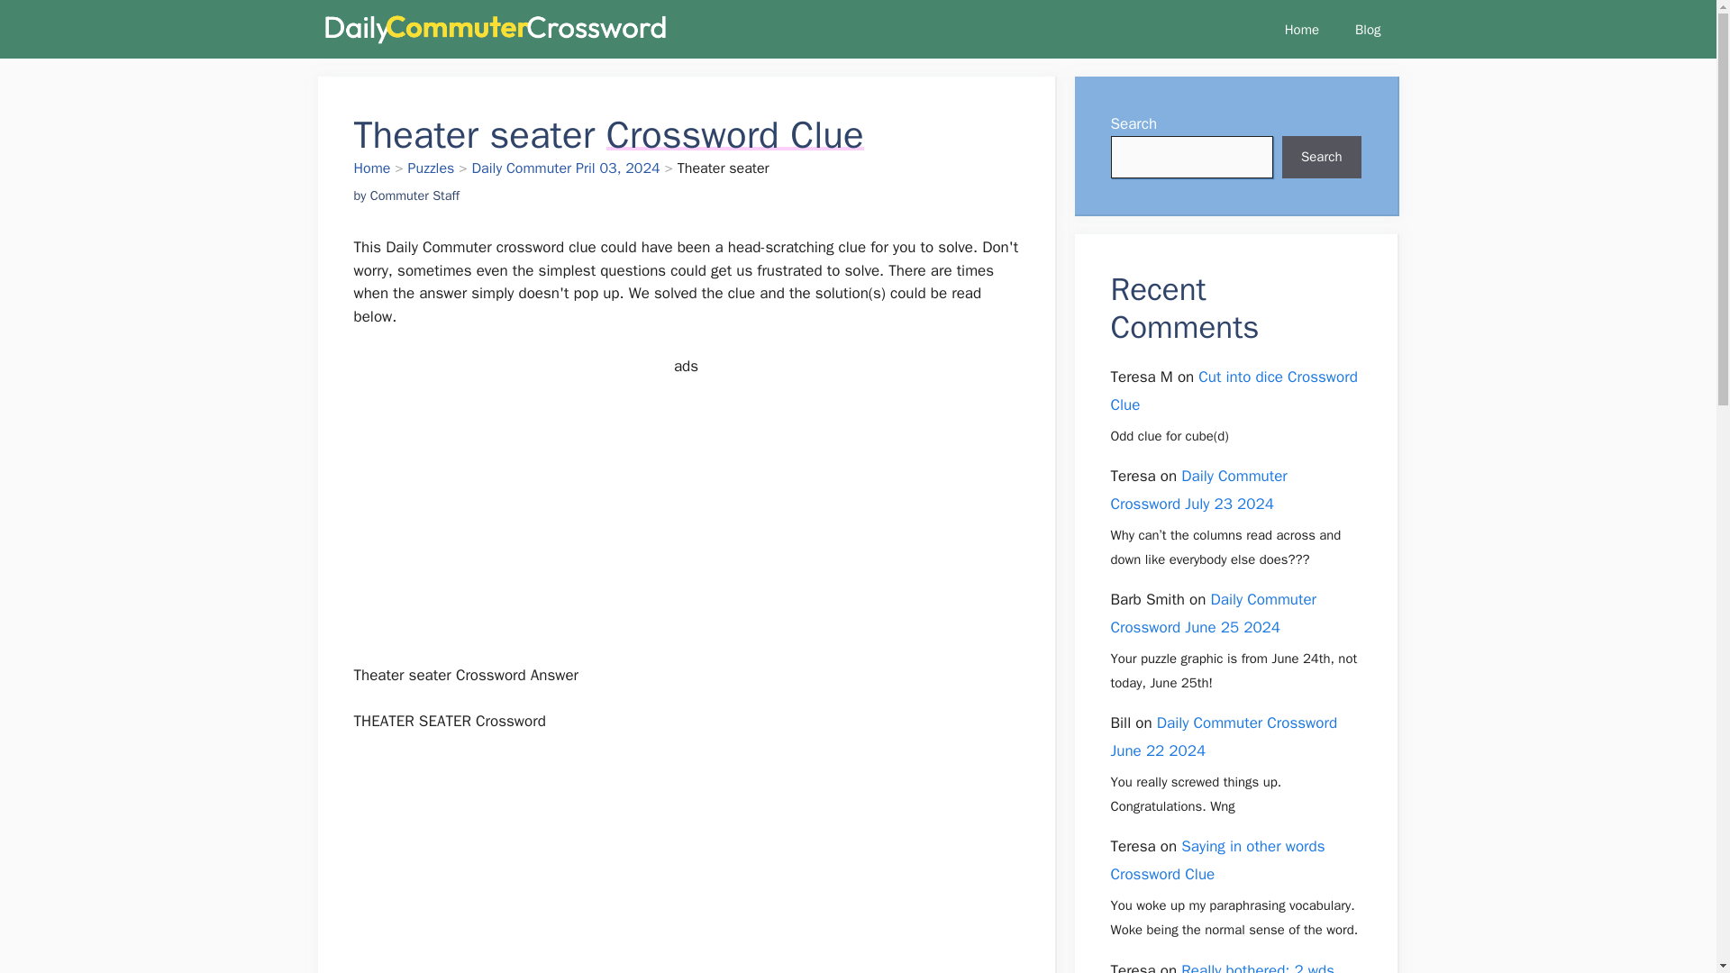  I want to click on Really bothered: 2 wds. Crossword Clue, so click(1225, 968).